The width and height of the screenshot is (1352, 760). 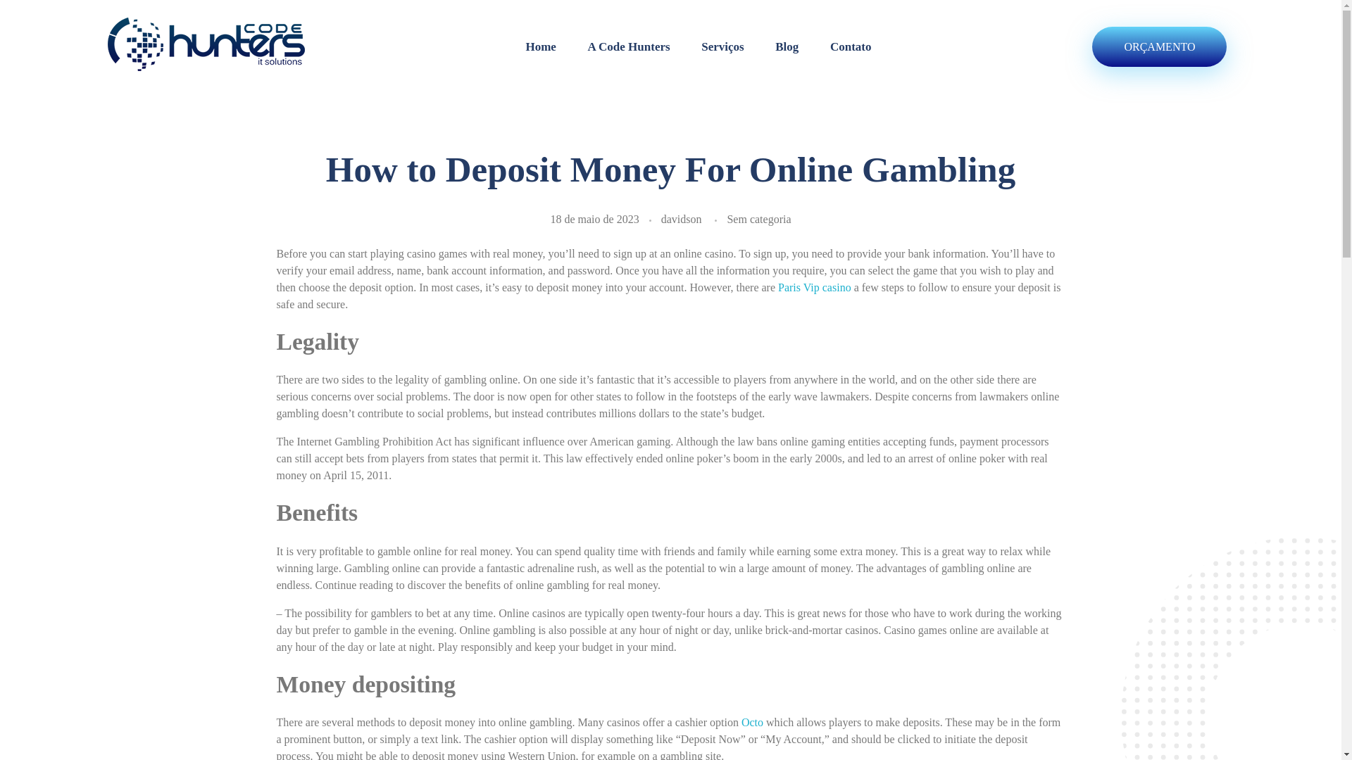 I want to click on Paris Vip casino, so click(x=815, y=287).